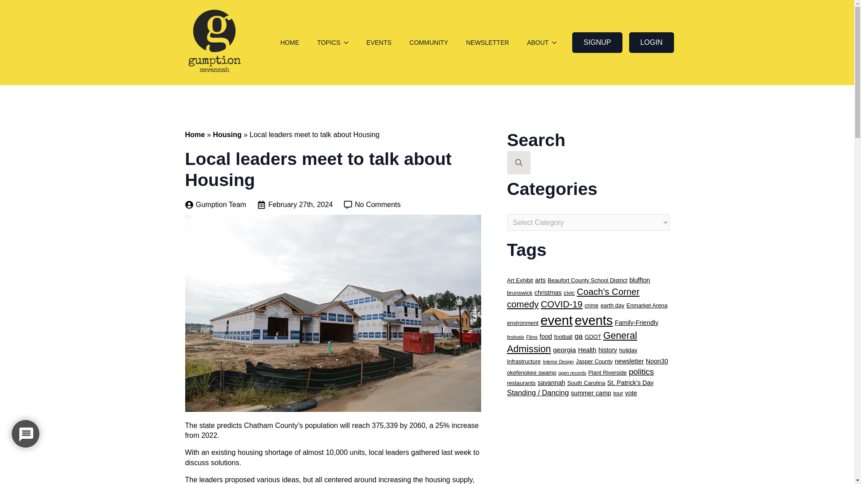 The width and height of the screenshot is (861, 484). I want to click on Beaufort County School District, so click(587, 280).